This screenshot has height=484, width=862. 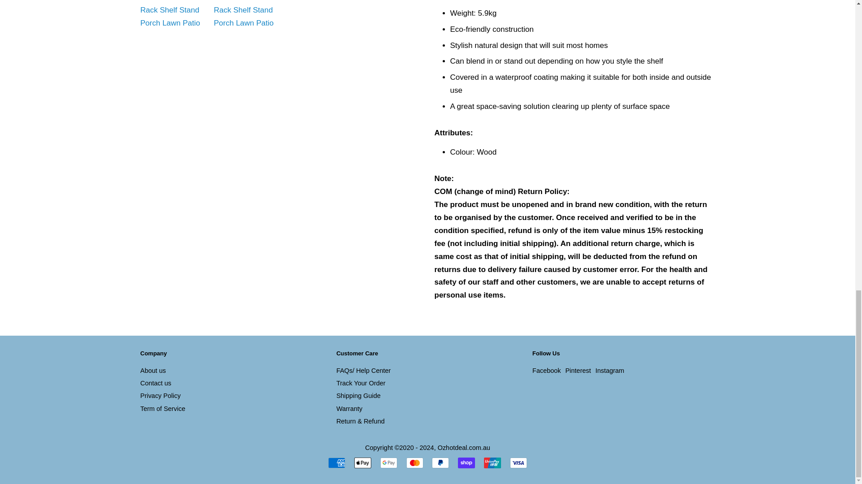 What do you see at coordinates (363, 462) in the screenshot?
I see `Apple Pay` at bounding box center [363, 462].